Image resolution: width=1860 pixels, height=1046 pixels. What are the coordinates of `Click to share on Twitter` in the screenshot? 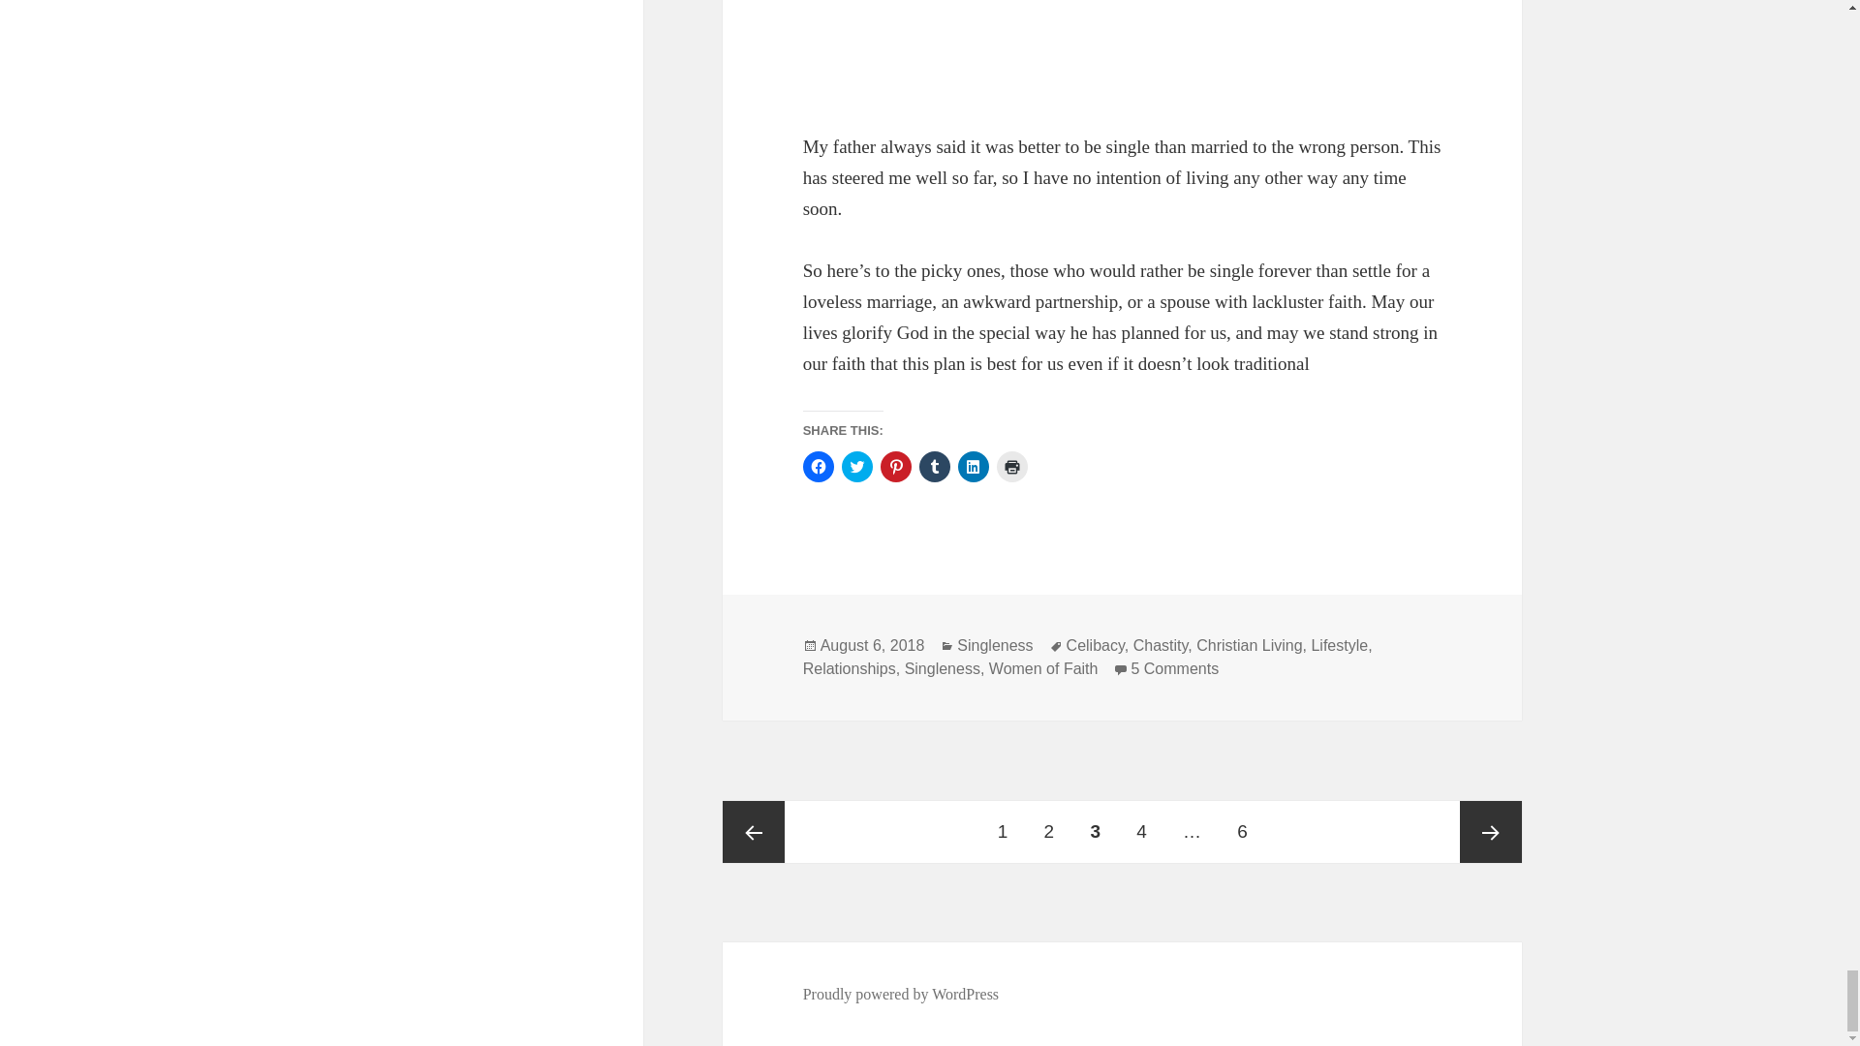 It's located at (856, 466).